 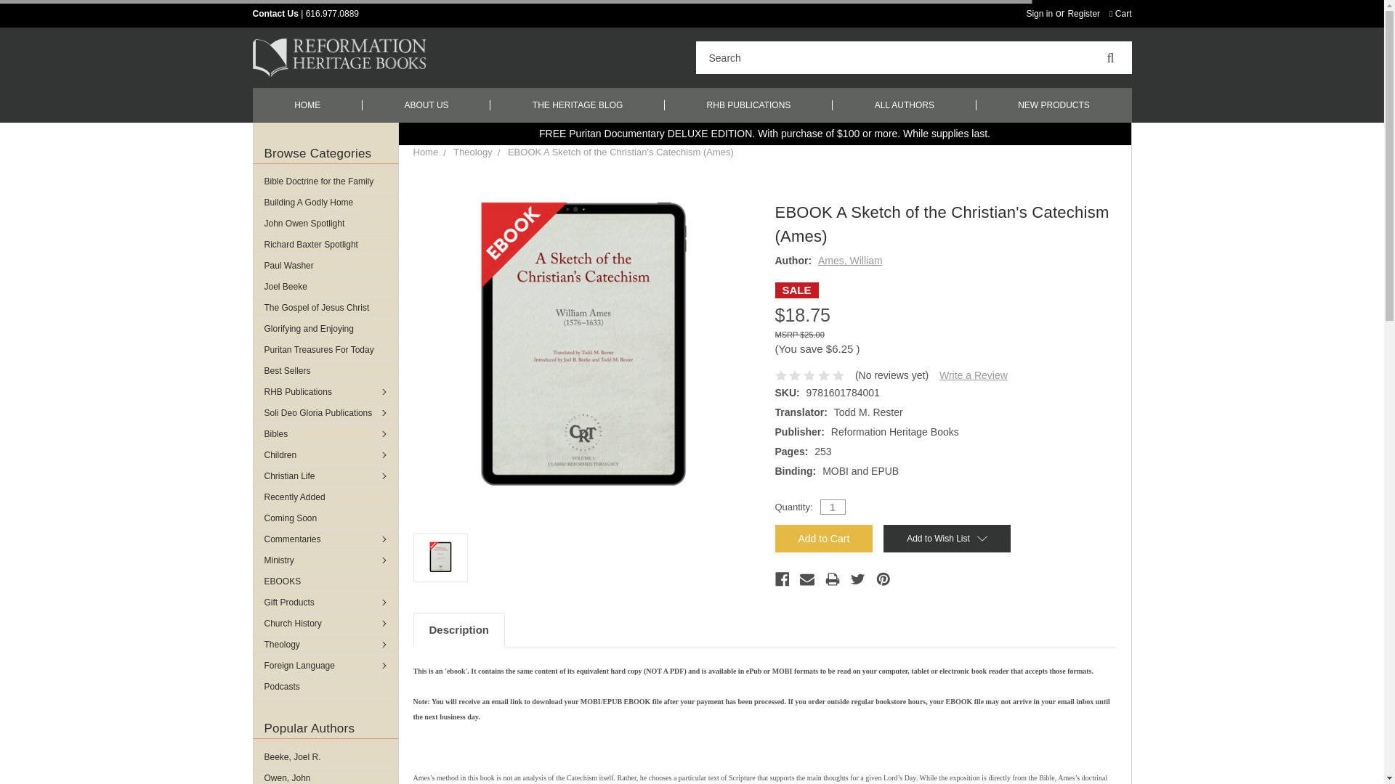 What do you see at coordinates (325, 287) in the screenshot?
I see `Joel Beeke` at bounding box center [325, 287].